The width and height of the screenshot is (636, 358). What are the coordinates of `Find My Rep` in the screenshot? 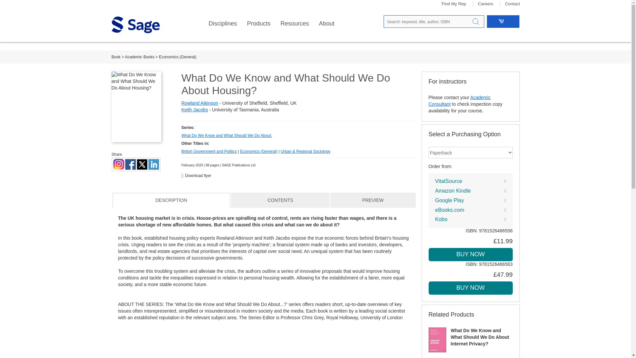 It's located at (454, 4).